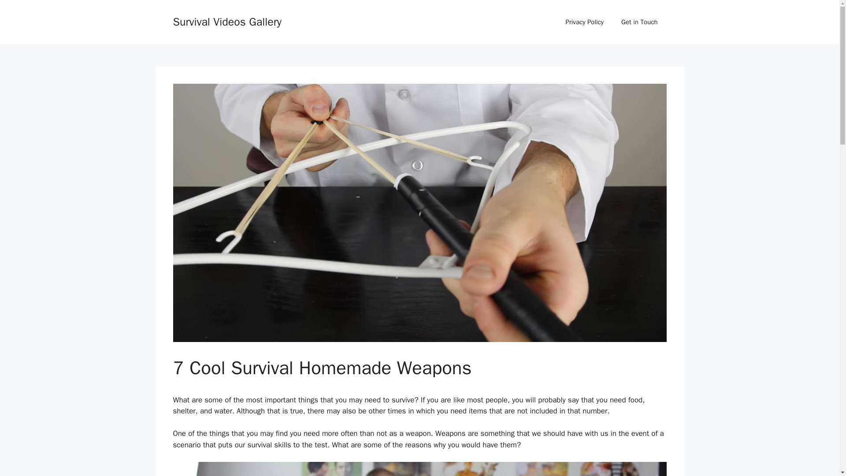 Image resolution: width=846 pixels, height=476 pixels. I want to click on Get in Touch, so click(639, 22).